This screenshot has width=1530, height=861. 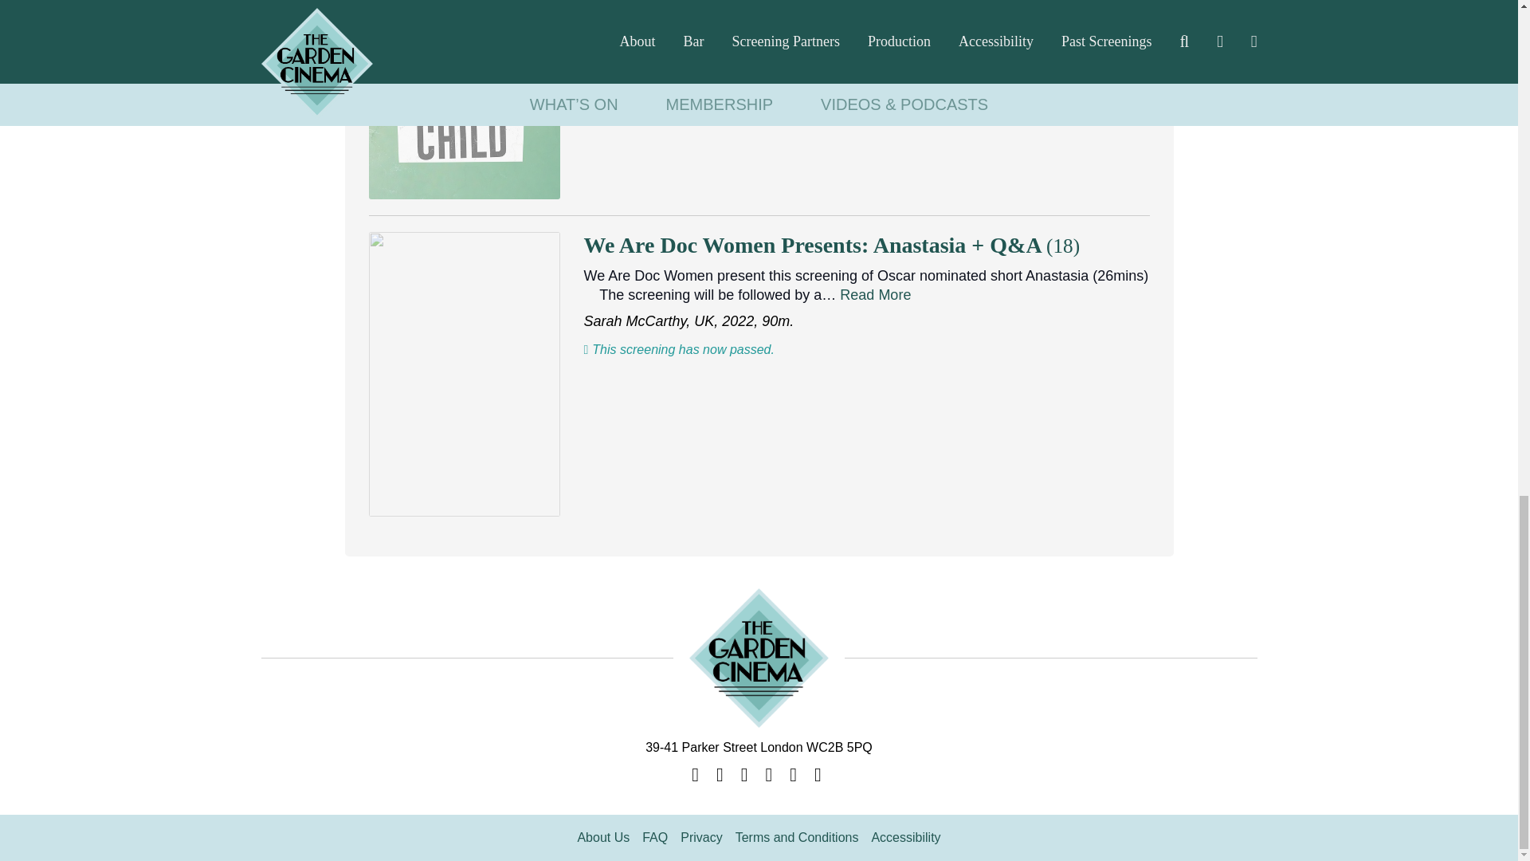 I want to click on Twitter, so click(x=722, y=776).